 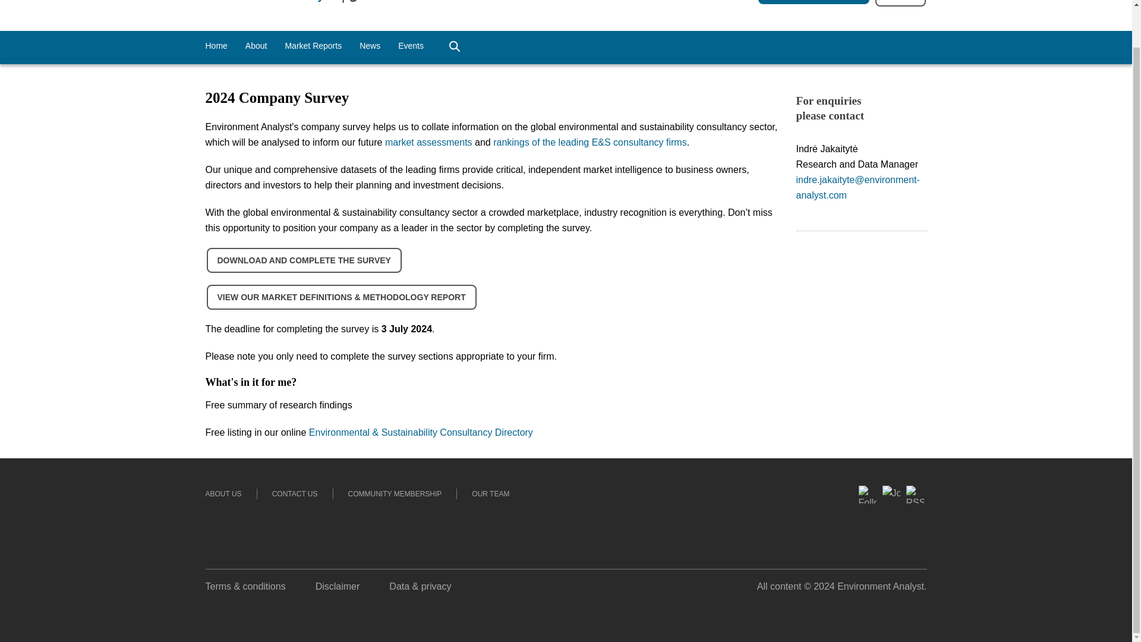 What do you see at coordinates (313, 46) in the screenshot?
I see `Market Reports` at bounding box center [313, 46].